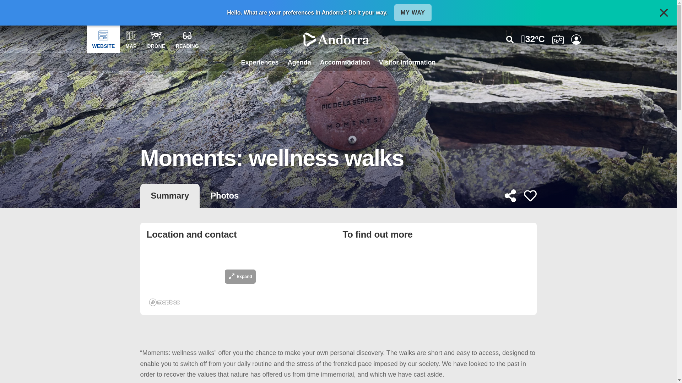 The height and width of the screenshot is (383, 682). What do you see at coordinates (187, 39) in the screenshot?
I see `READING` at bounding box center [187, 39].